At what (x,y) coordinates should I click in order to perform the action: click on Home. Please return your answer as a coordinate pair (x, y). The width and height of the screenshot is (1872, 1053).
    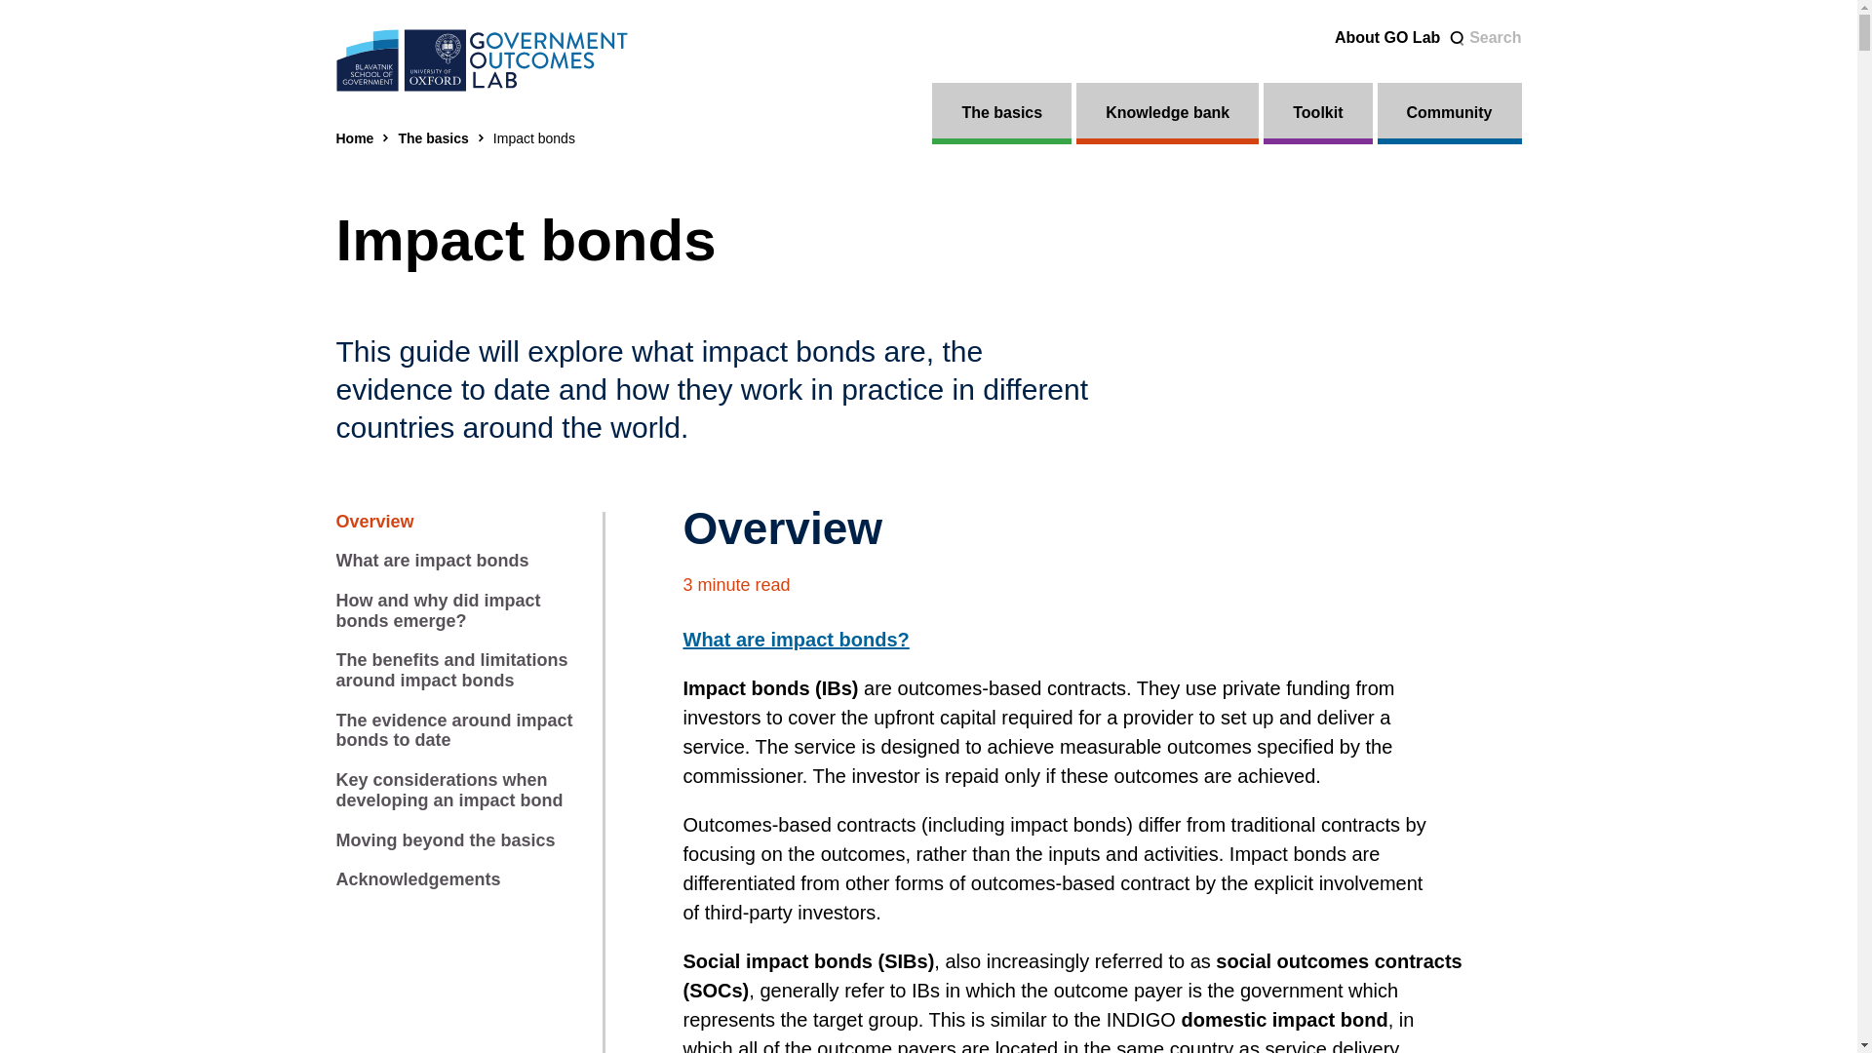
    Looking at the image, I should click on (353, 138).